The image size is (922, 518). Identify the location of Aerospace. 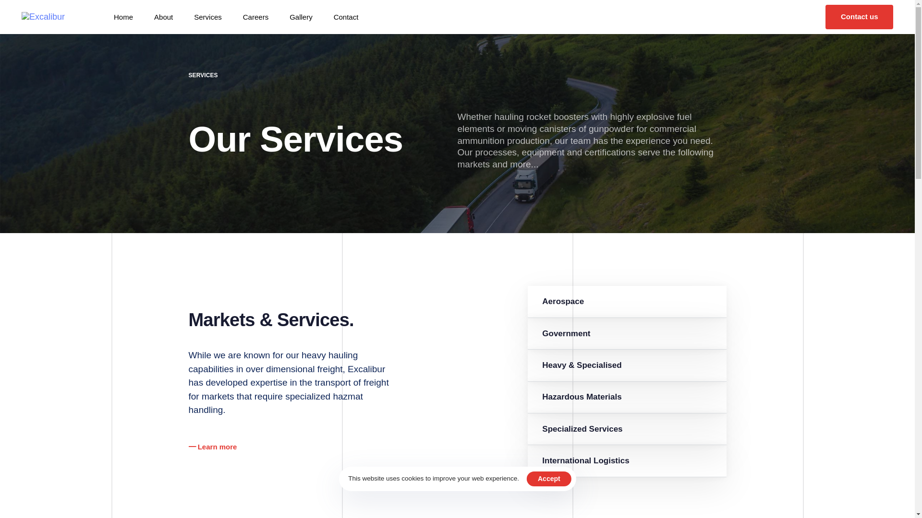
(859, 16).